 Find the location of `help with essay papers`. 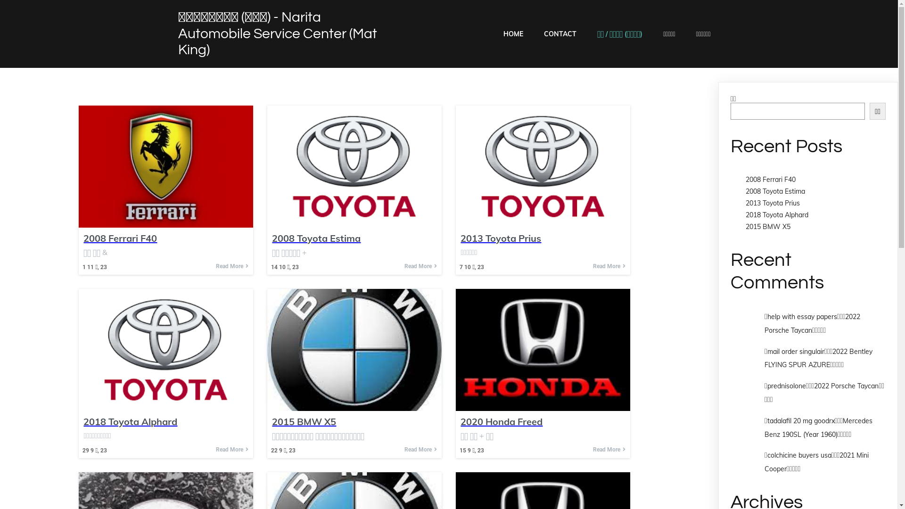

help with essay papers is located at coordinates (802, 317).